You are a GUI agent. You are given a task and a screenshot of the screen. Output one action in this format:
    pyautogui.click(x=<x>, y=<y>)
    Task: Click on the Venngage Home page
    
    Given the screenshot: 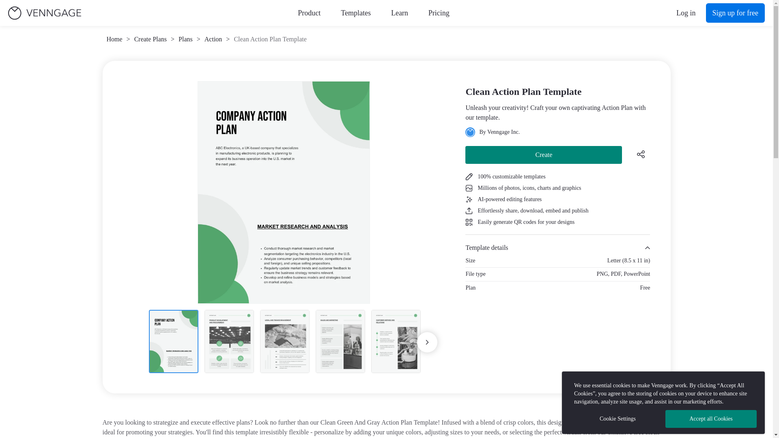 What is the action you would take?
    pyautogui.click(x=44, y=13)
    